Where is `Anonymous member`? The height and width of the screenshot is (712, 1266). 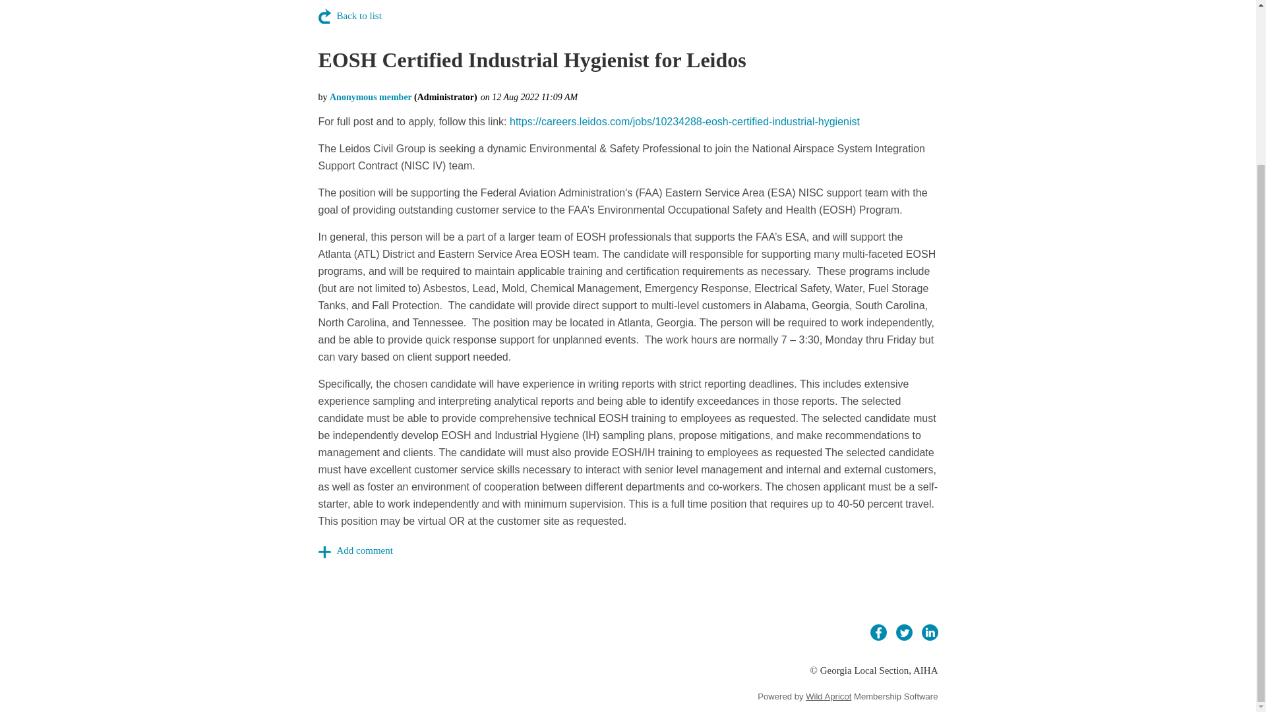 Anonymous member is located at coordinates (371, 98).